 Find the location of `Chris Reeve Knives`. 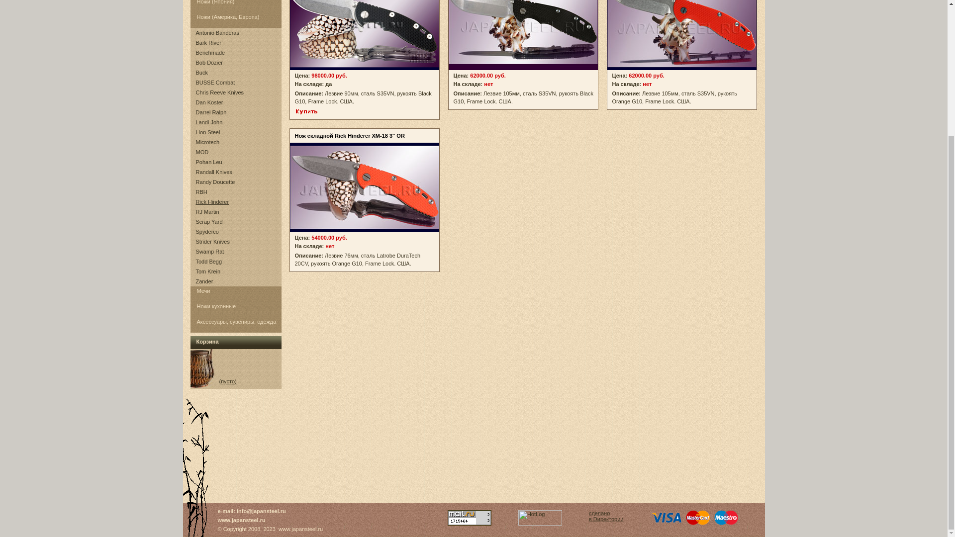

Chris Reeve Knives is located at coordinates (220, 92).